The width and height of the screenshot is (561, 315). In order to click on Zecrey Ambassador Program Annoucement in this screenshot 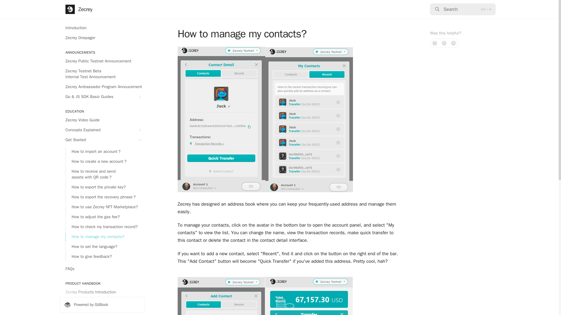, I will do `click(102, 87)`.